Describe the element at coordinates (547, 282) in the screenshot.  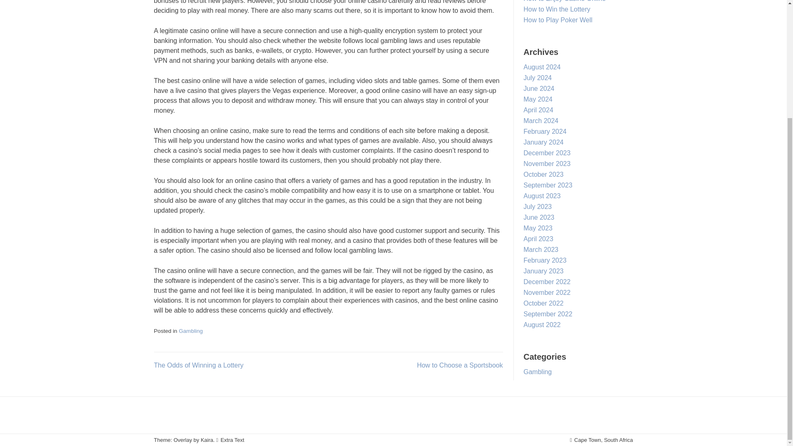
I see `December 2022` at that location.